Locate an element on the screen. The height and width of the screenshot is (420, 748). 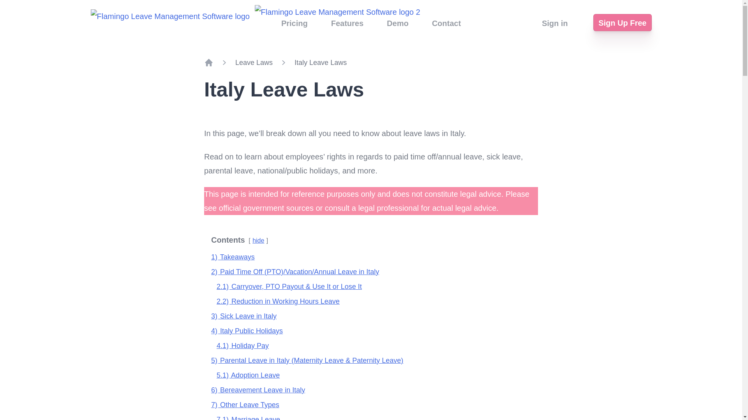
Sign Up Free is located at coordinates (622, 22).